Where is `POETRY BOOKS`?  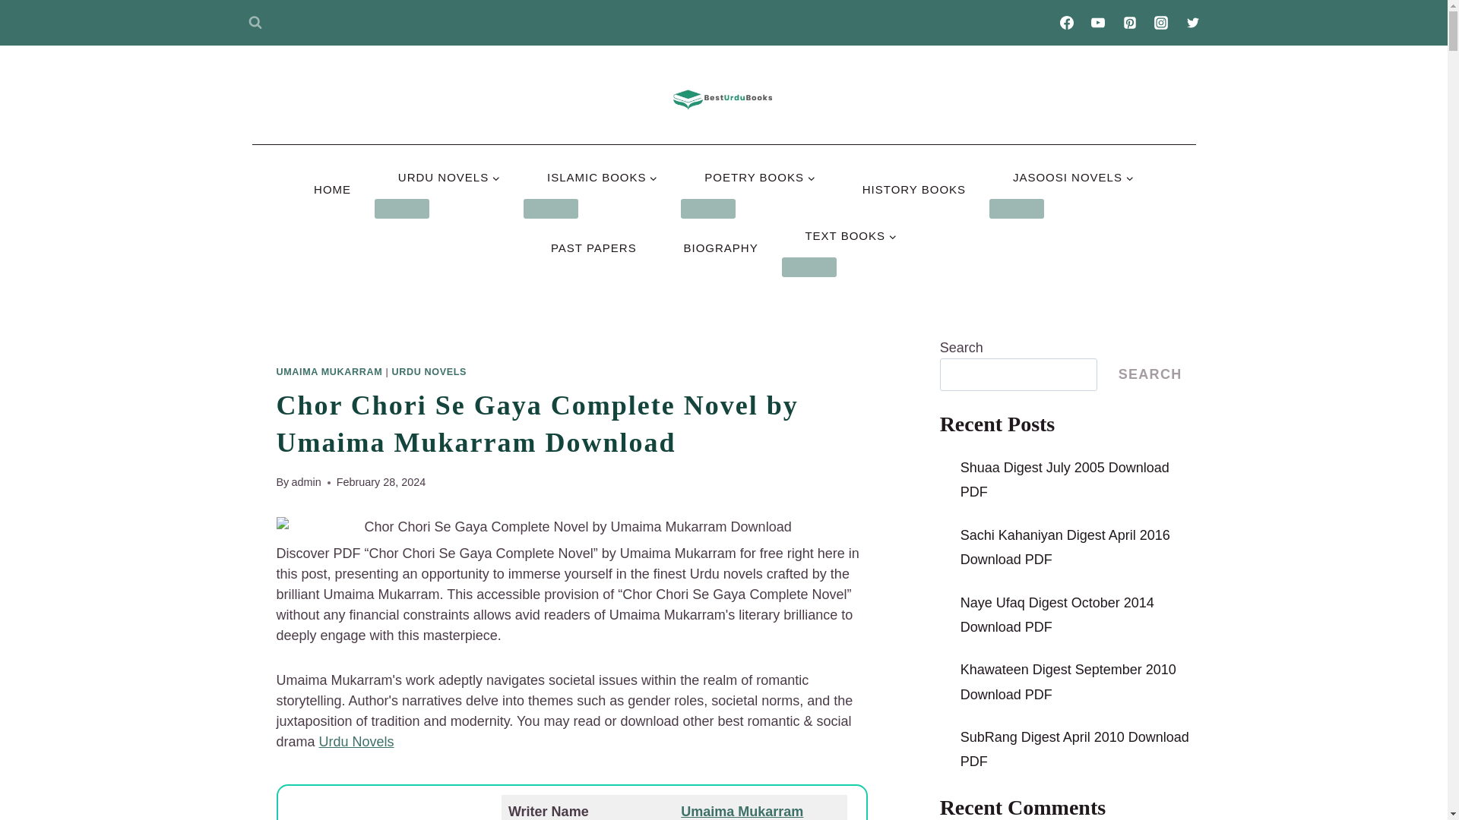 POETRY BOOKS is located at coordinates (759, 176).